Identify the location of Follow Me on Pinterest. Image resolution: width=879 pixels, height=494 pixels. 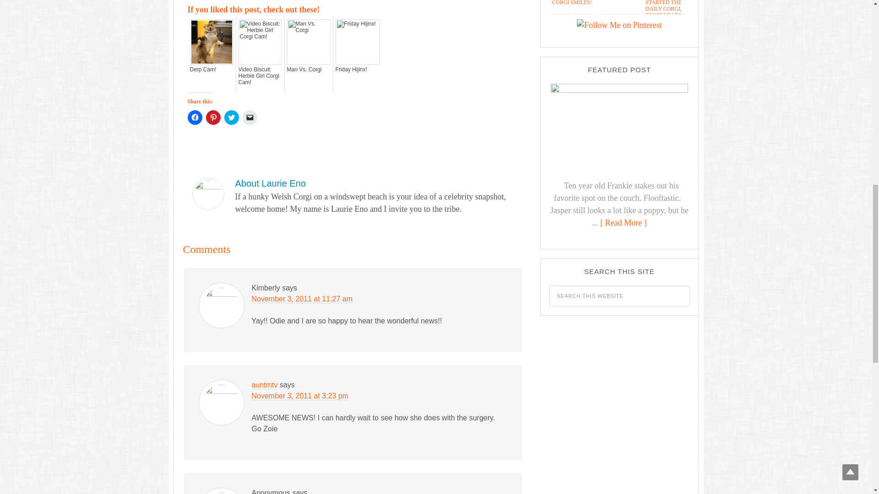
(620, 27).